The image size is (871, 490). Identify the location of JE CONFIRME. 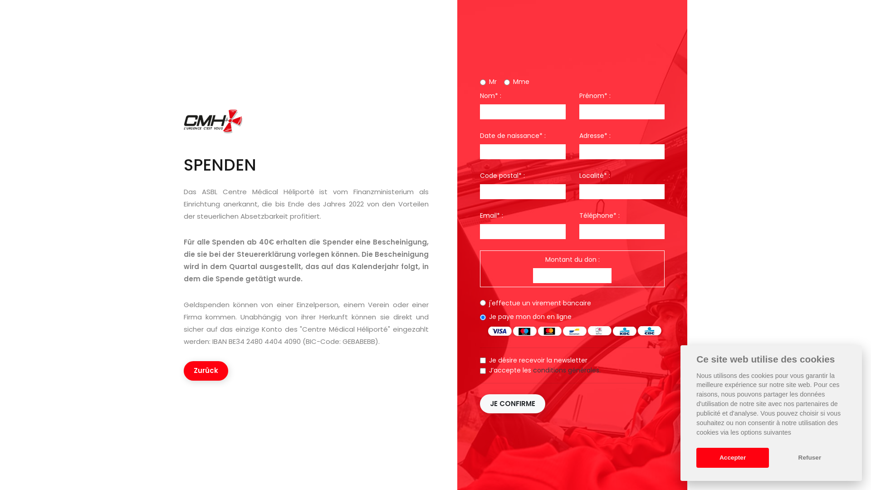
(513, 404).